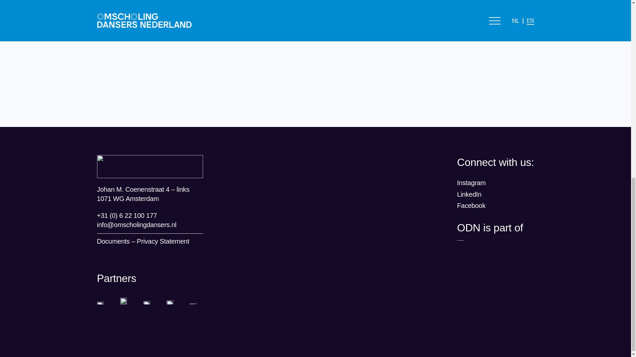 This screenshot has width=636, height=357. I want to click on Facebook, so click(471, 206).